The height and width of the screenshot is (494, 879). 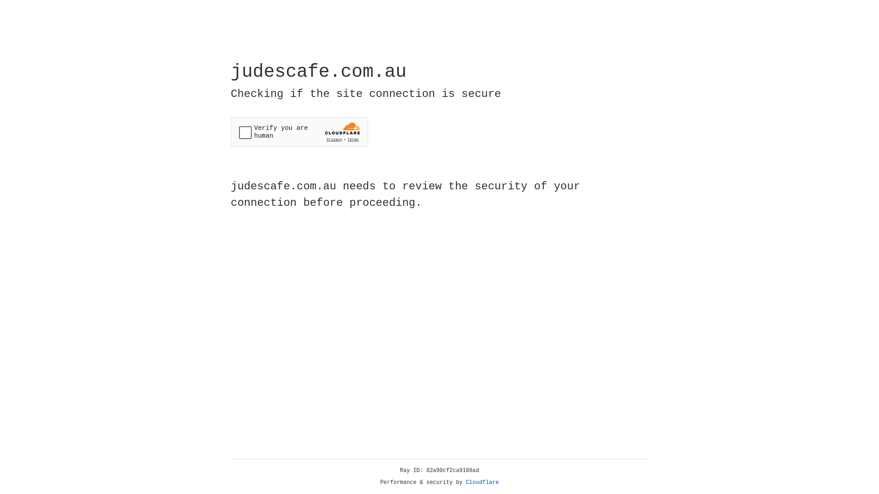 I want to click on Widget containing a Cloudflare security challenge, so click(x=299, y=132).